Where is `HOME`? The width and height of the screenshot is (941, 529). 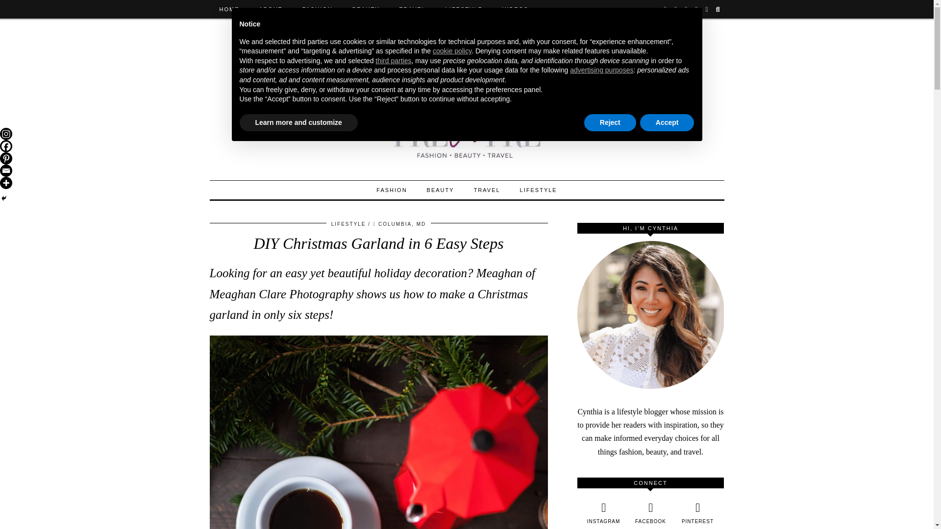
HOME is located at coordinates (229, 9).